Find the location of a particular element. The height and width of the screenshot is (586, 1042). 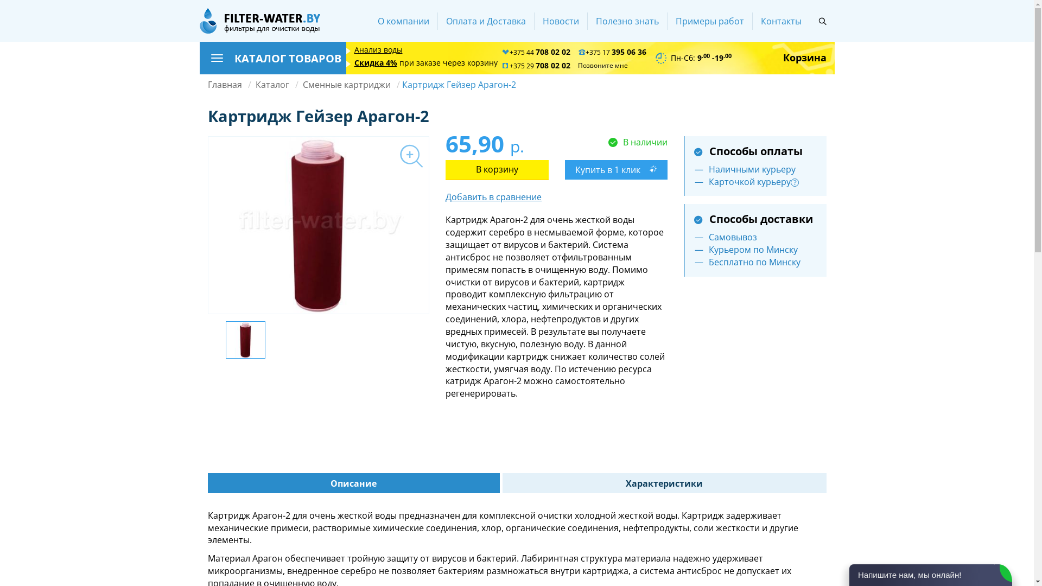

+375 44 708 02 02 is located at coordinates (536, 52).